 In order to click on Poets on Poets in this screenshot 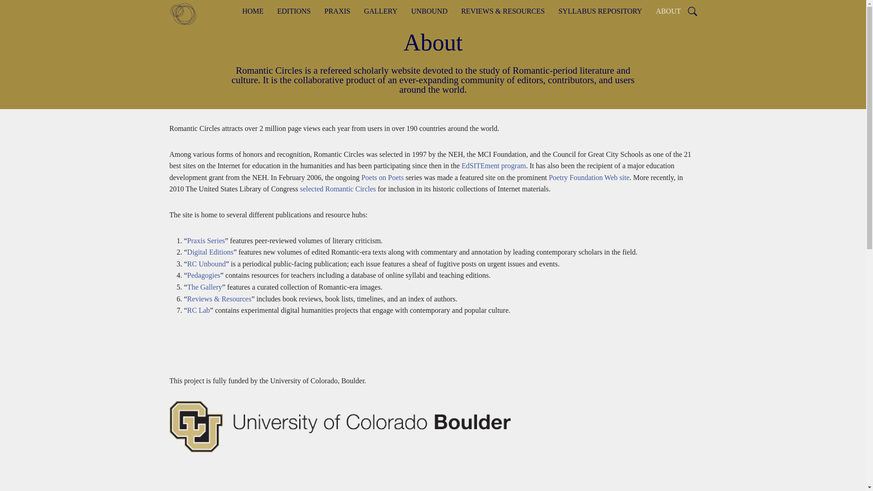, I will do `click(382, 177)`.